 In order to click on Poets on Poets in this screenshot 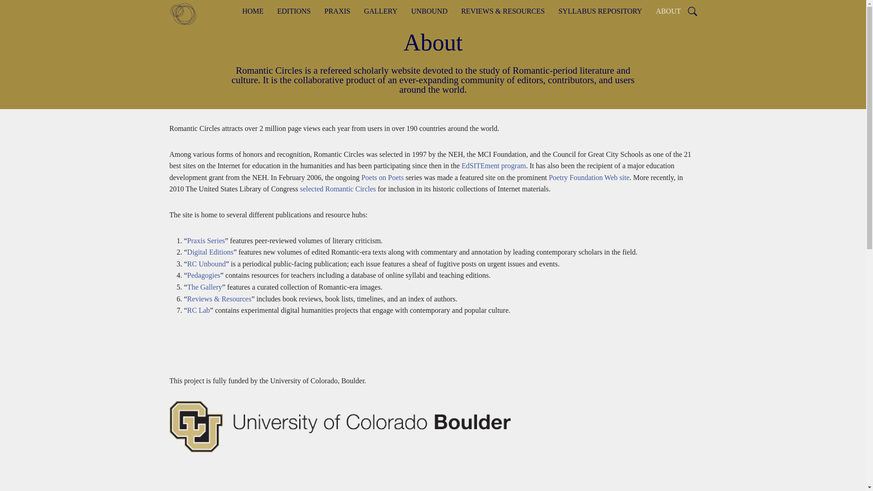, I will do `click(382, 177)`.